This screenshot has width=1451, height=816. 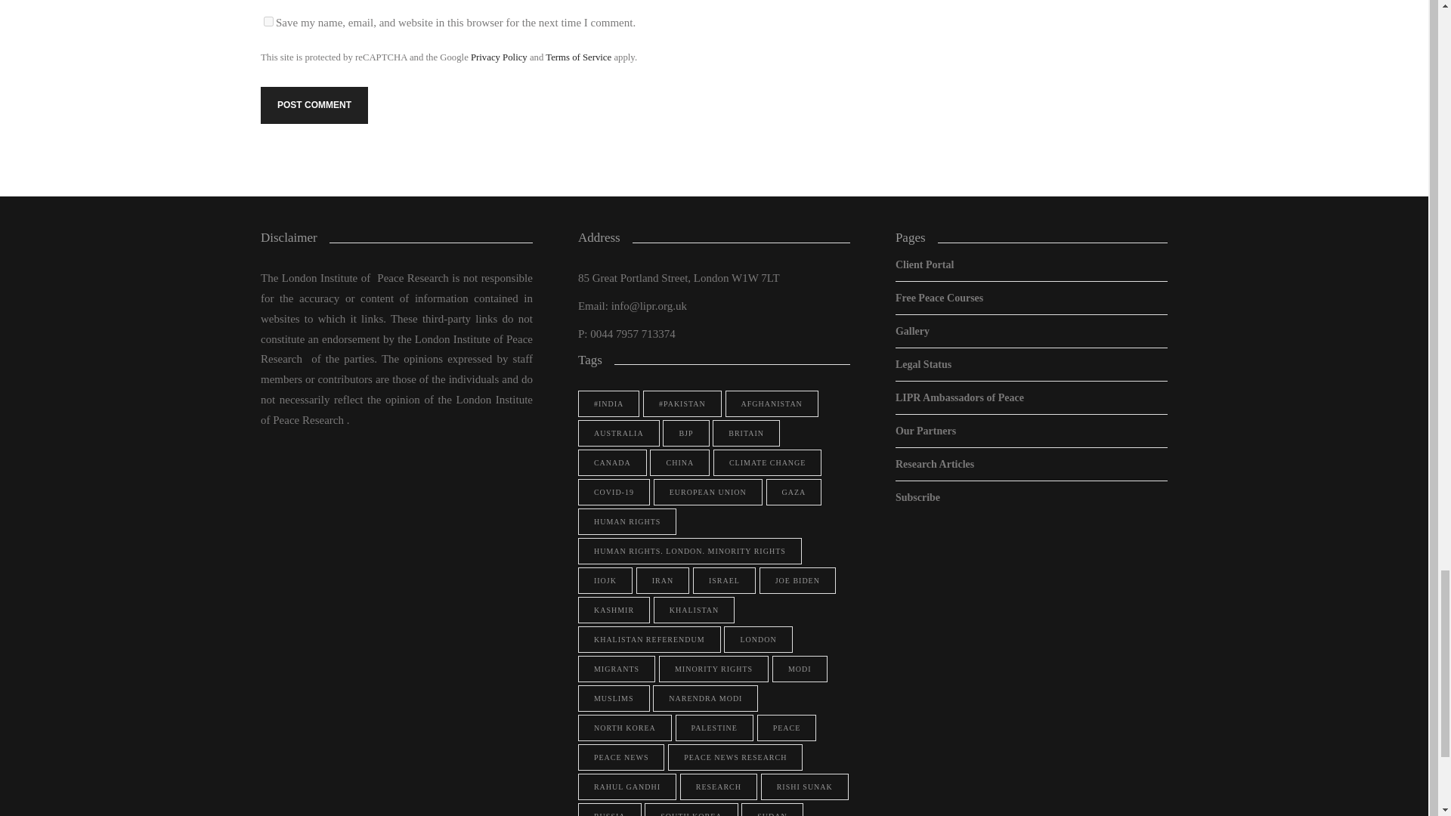 What do you see at coordinates (269, 21) in the screenshot?
I see `yes` at bounding box center [269, 21].